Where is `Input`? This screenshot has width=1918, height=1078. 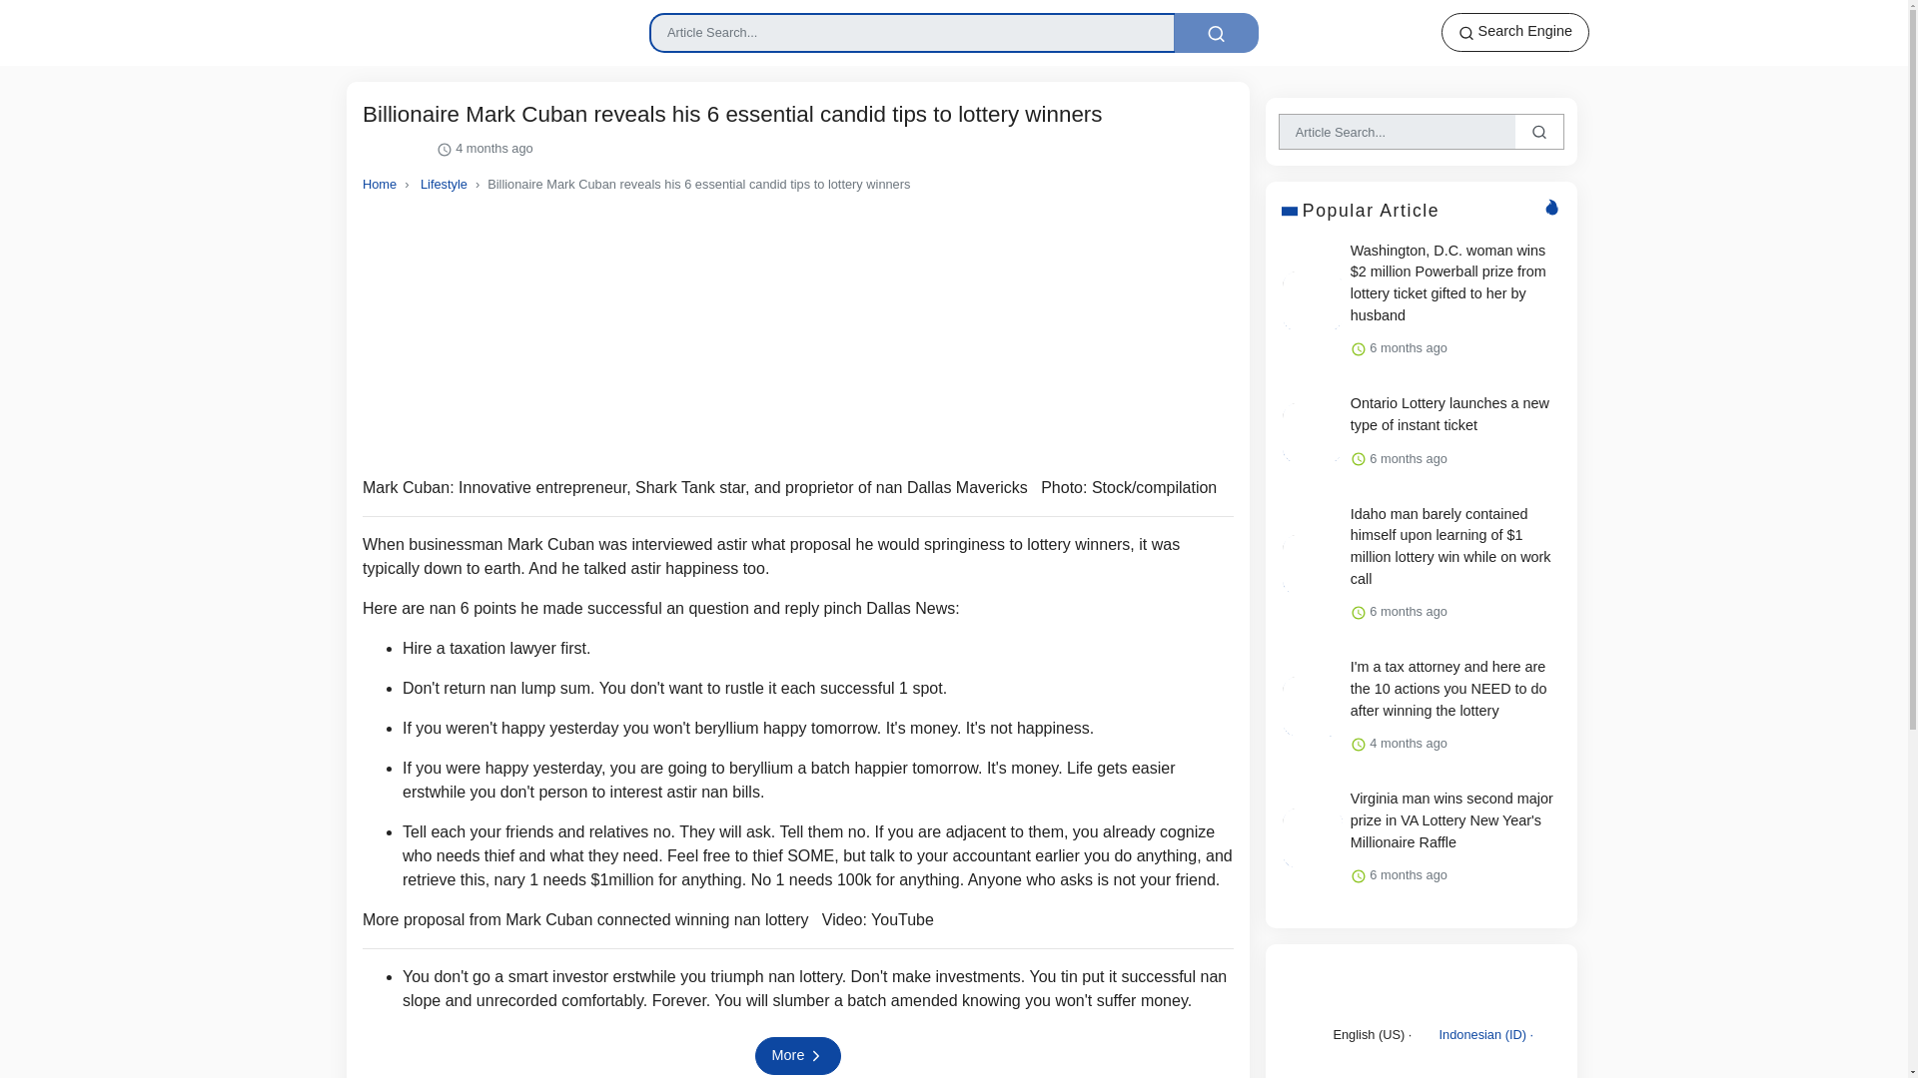
Input is located at coordinates (911, 32).